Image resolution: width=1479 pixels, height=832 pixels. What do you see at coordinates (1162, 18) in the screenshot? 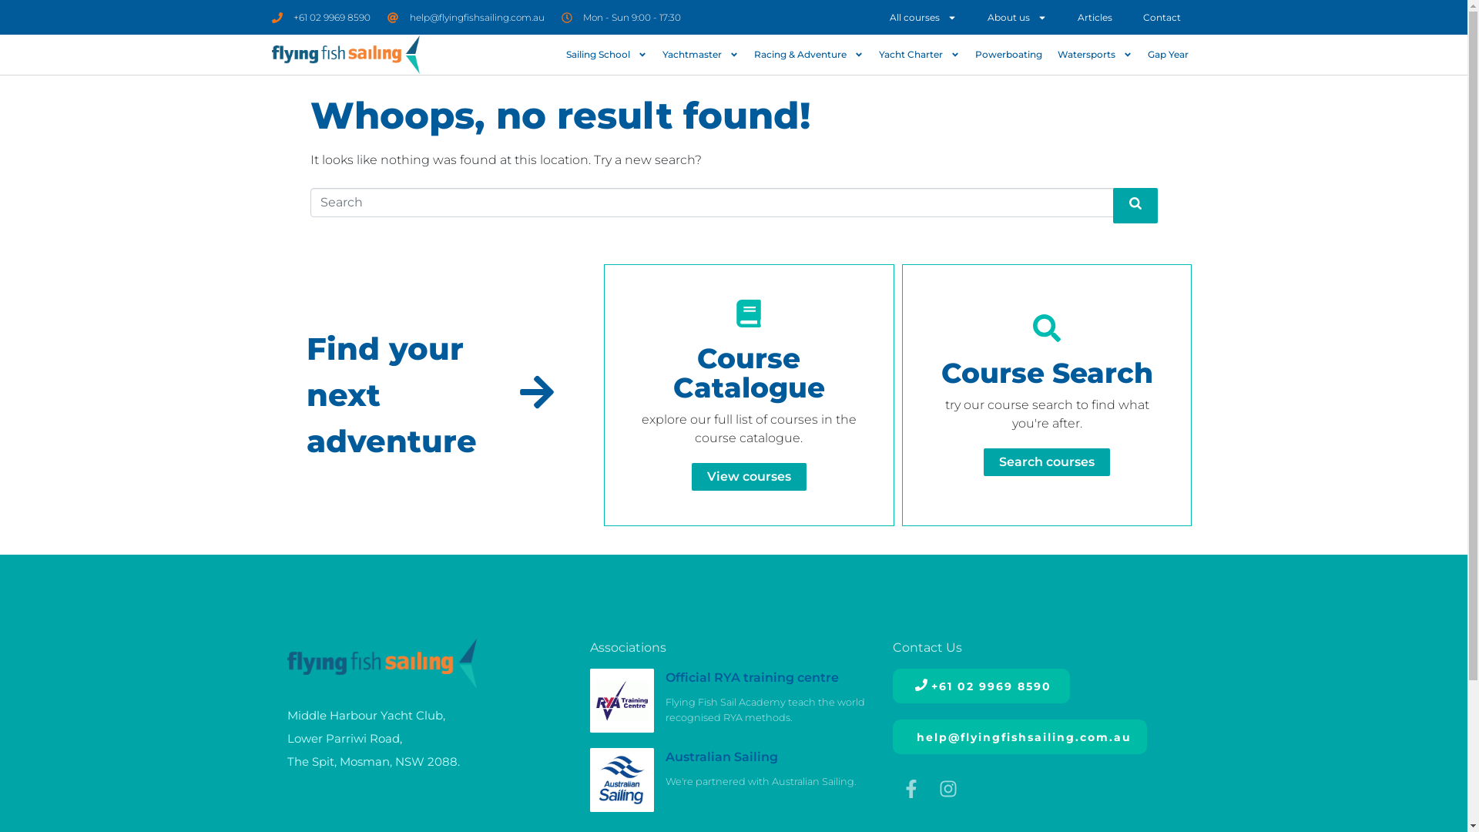
I see `Contact` at bounding box center [1162, 18].